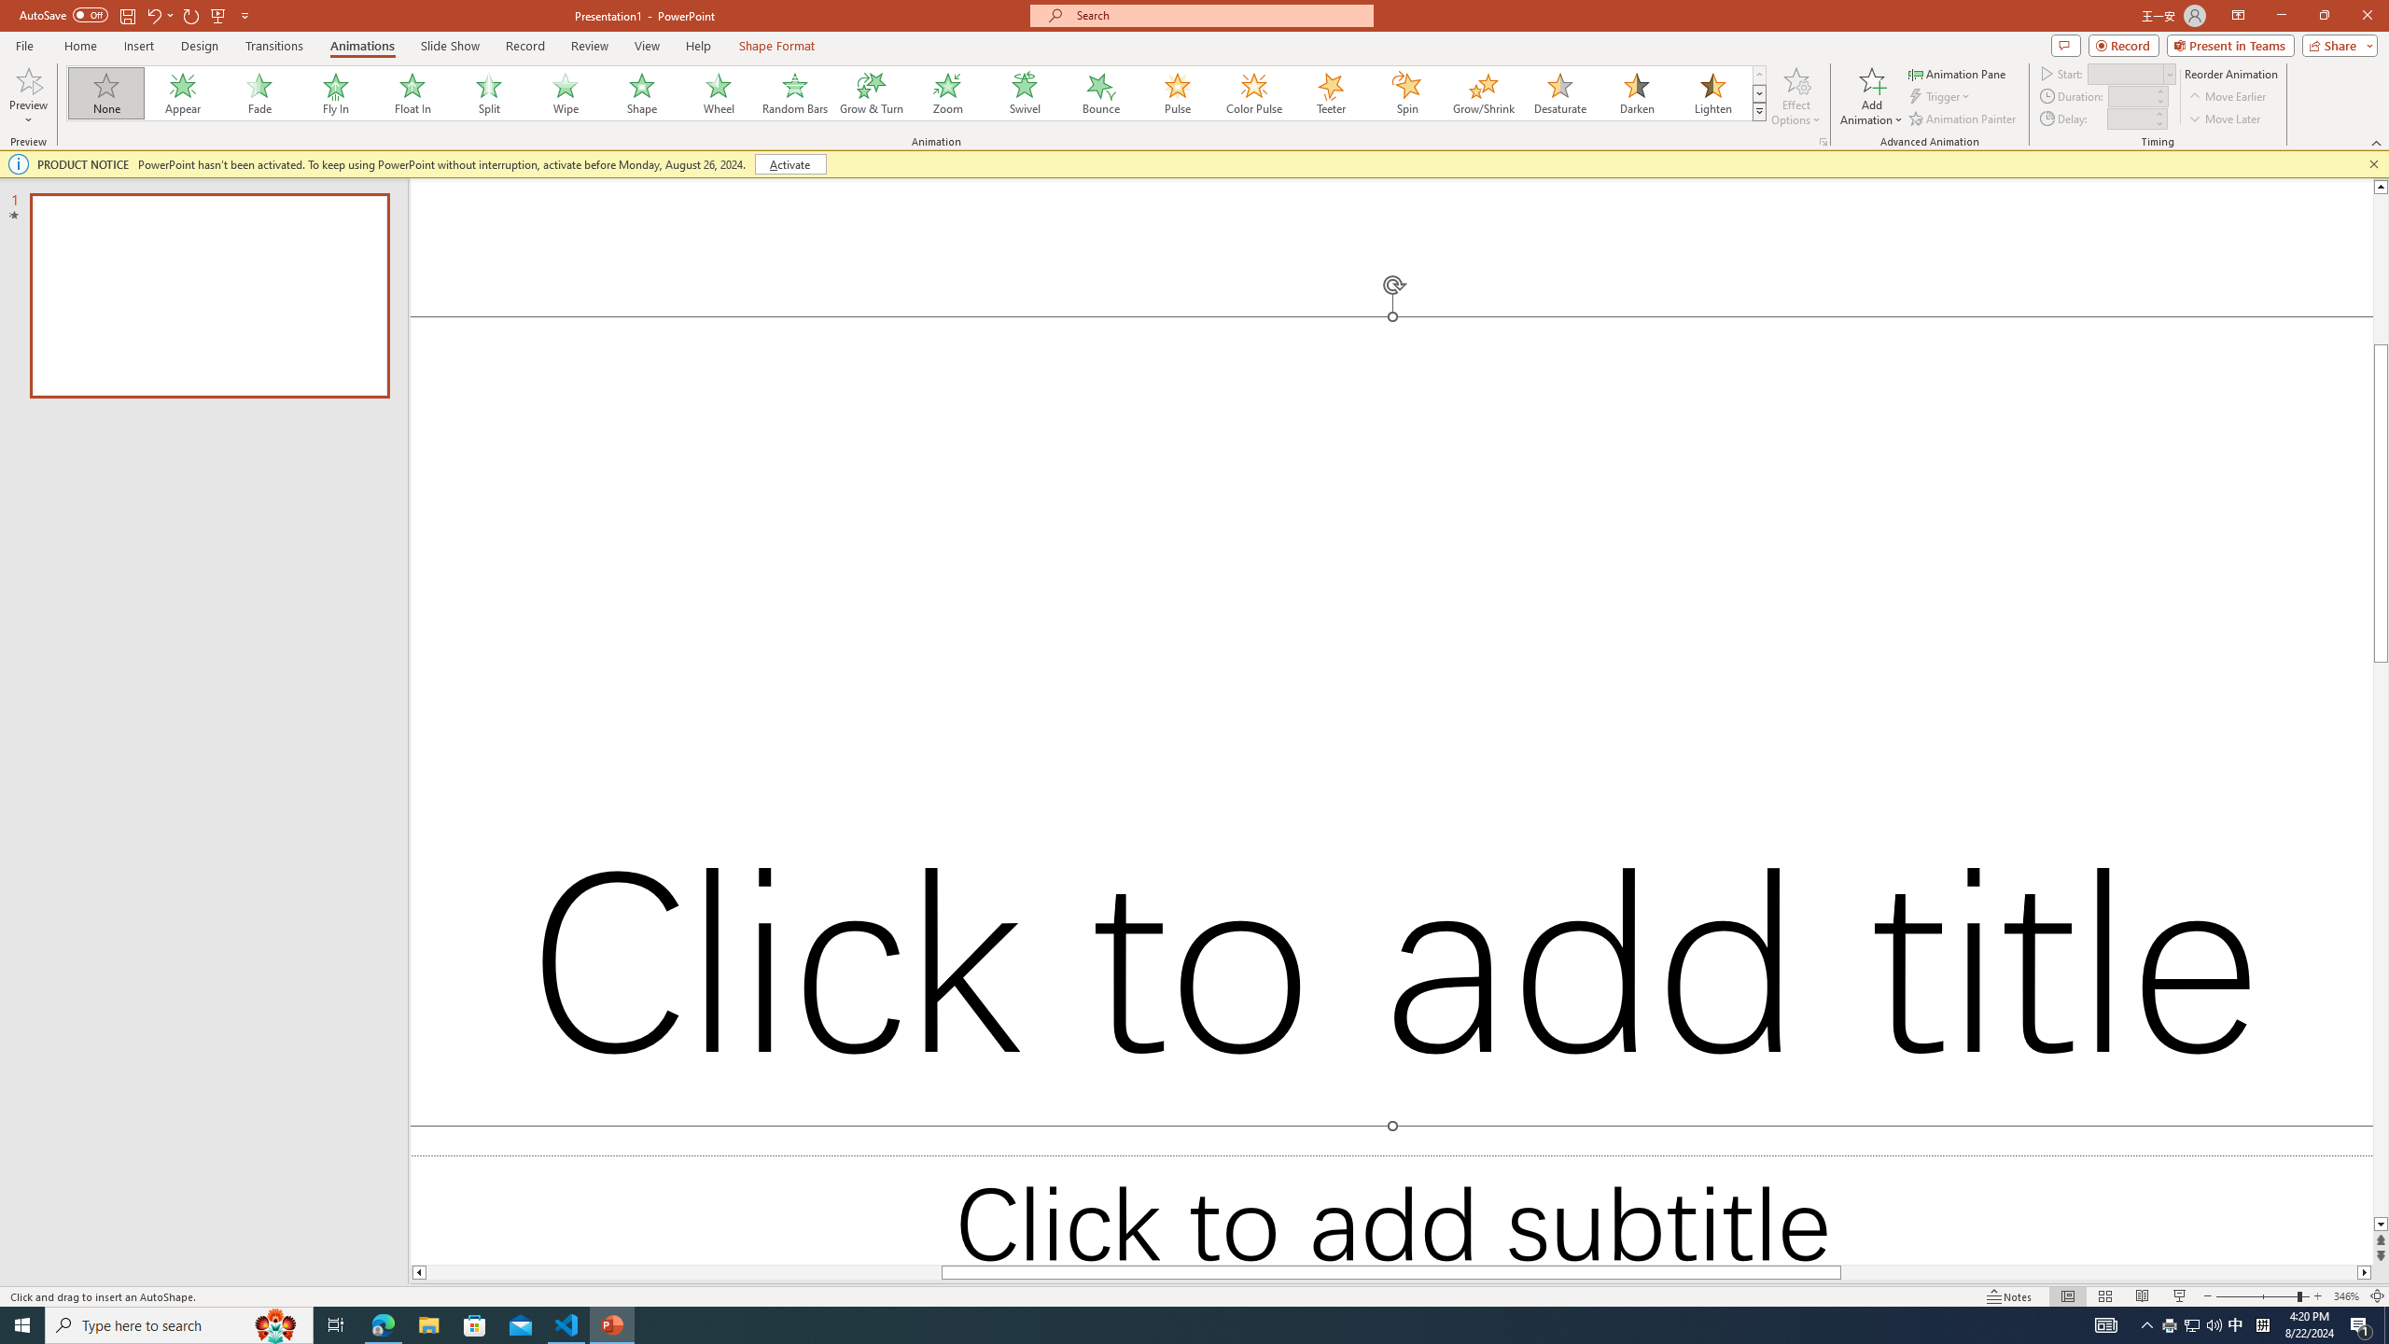 Image resolution: width=2389 pixels, height=1344 pixels. I want to click on Effect Options, so click(1795, 96).